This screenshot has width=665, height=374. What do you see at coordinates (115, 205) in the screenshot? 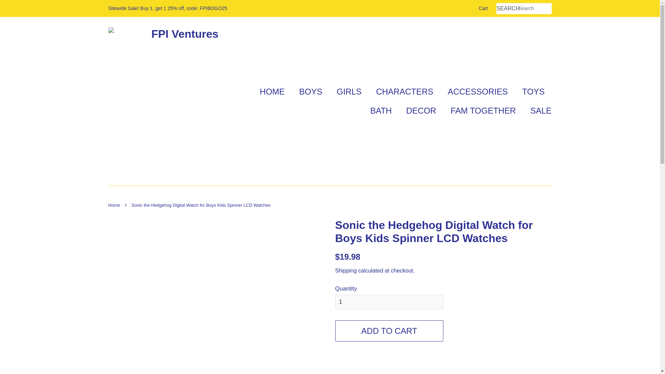
I see `Back to the frontpage` at bounding box center [115, 205].